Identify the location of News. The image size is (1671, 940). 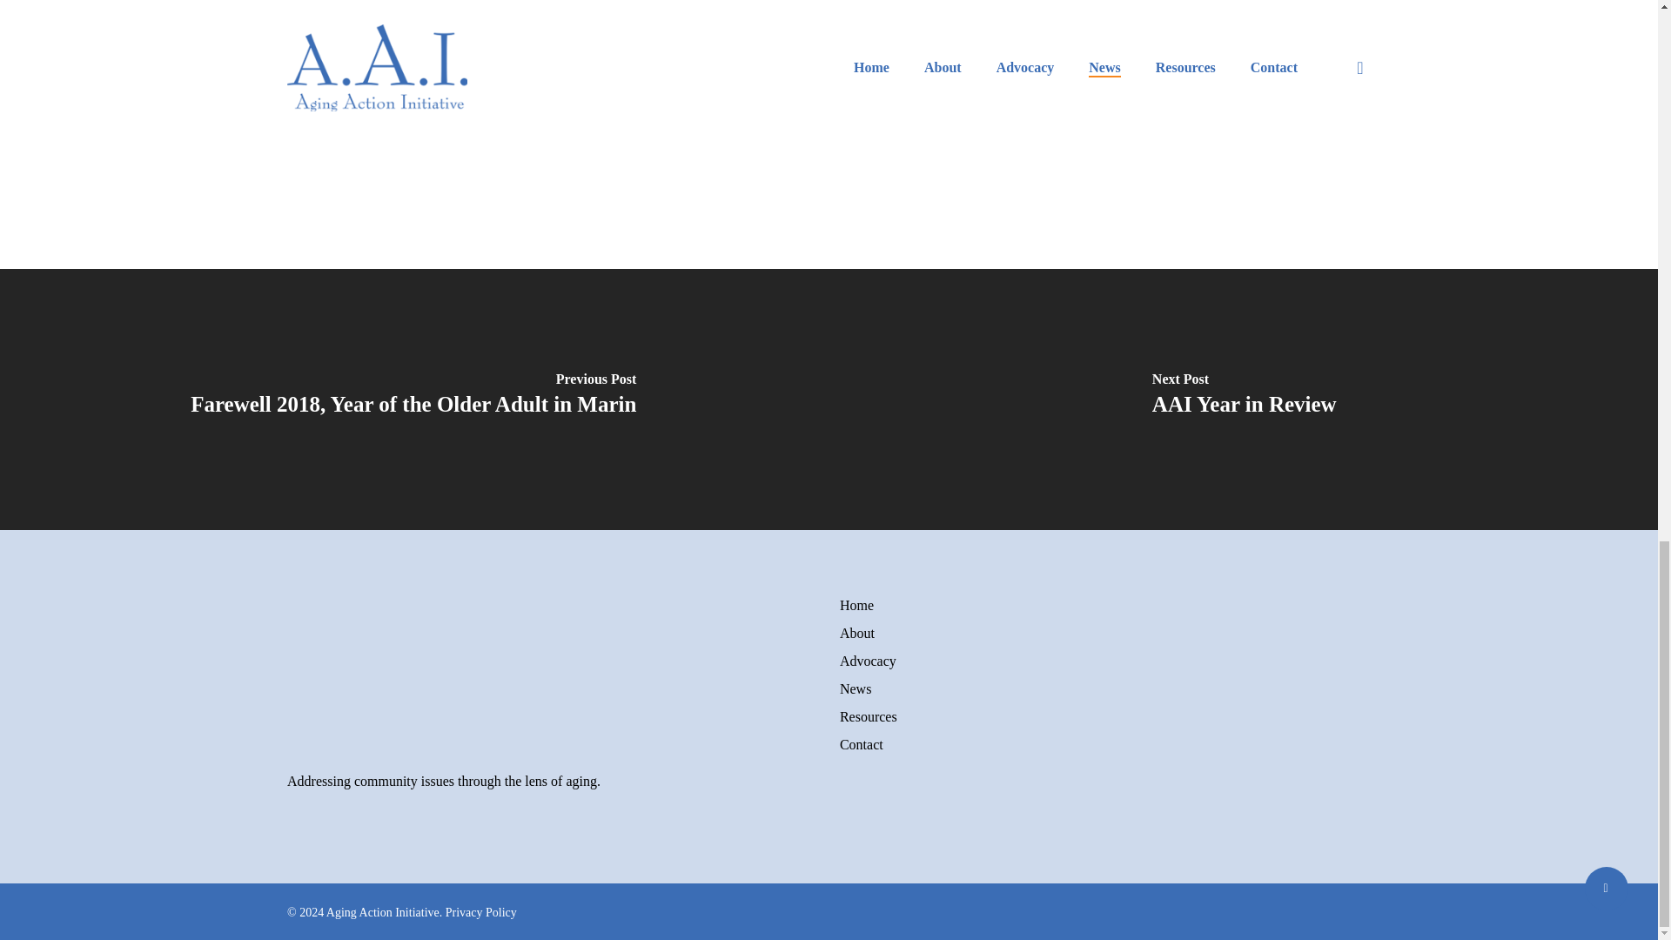
(1105, 688).